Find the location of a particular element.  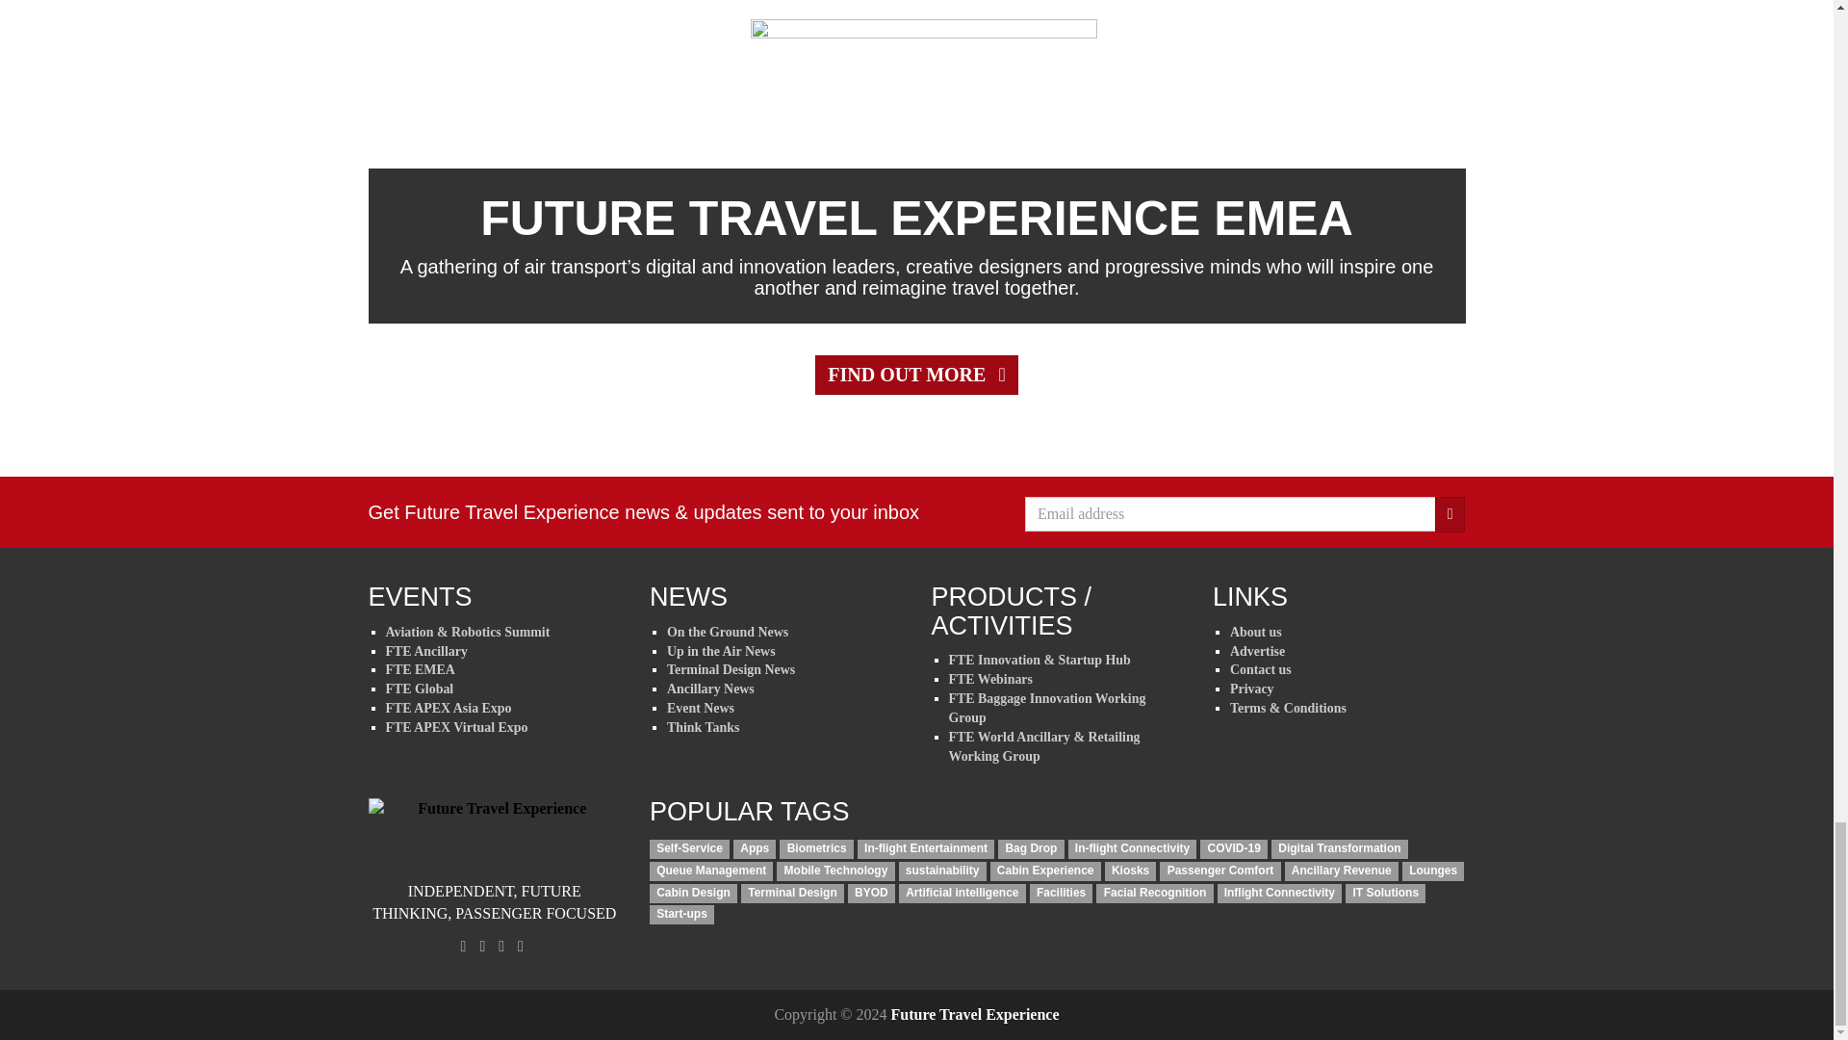

COVID-19 is located at coordinates (1234, 849).